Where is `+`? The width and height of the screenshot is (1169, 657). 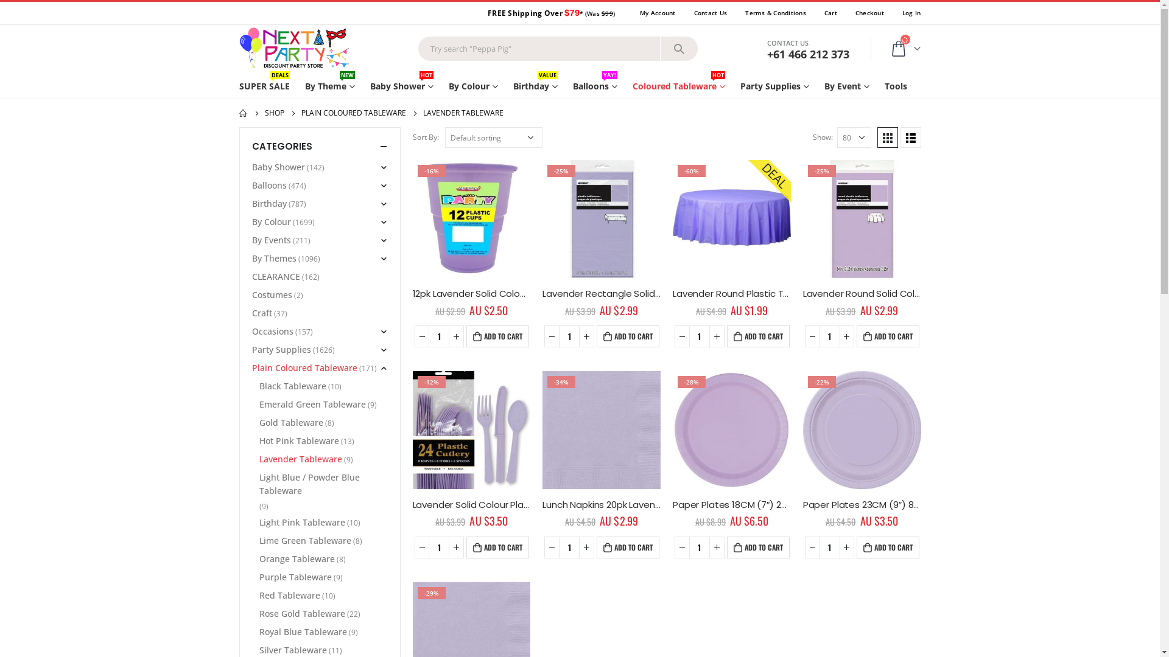
+ is located at coordinates (587, 547).